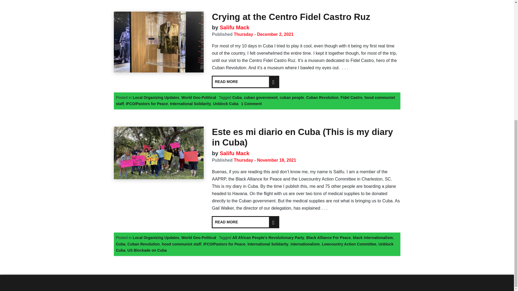 The width and height of the screenshot is (518, 291). I want to click on Salifu Mack, so click(234, 27).